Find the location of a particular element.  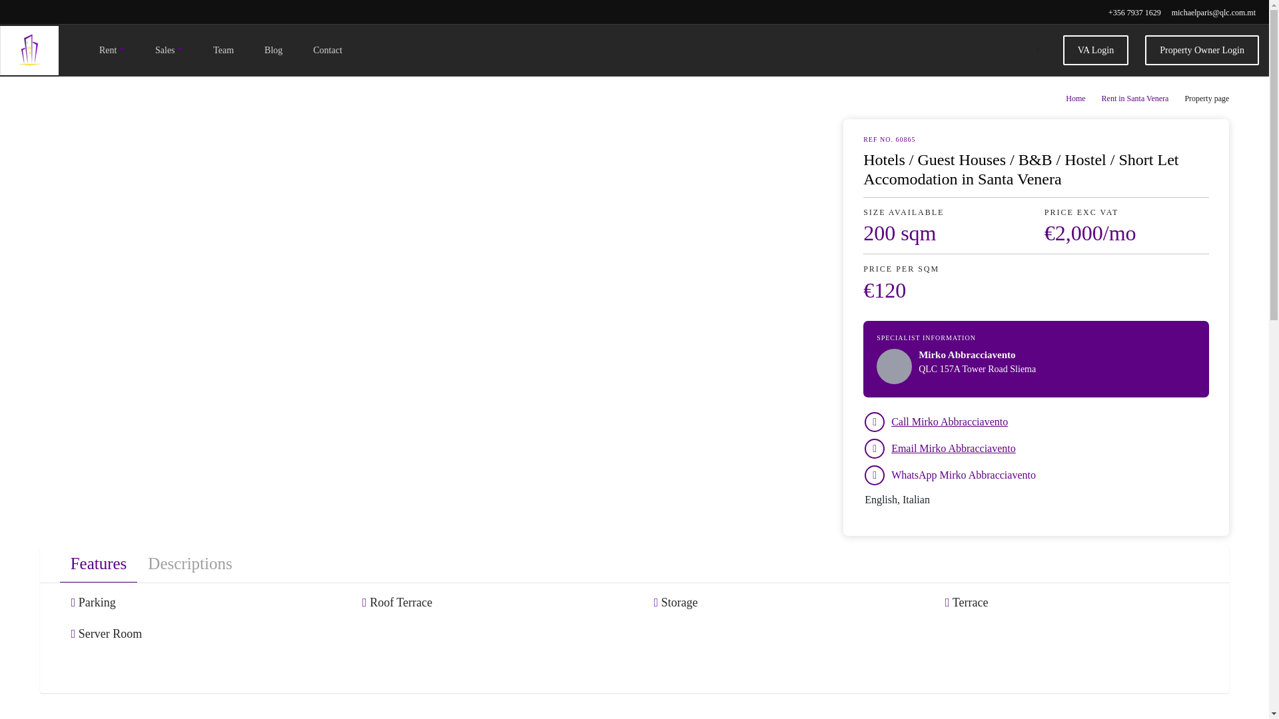

Rent is located at coordinates (112, 50).